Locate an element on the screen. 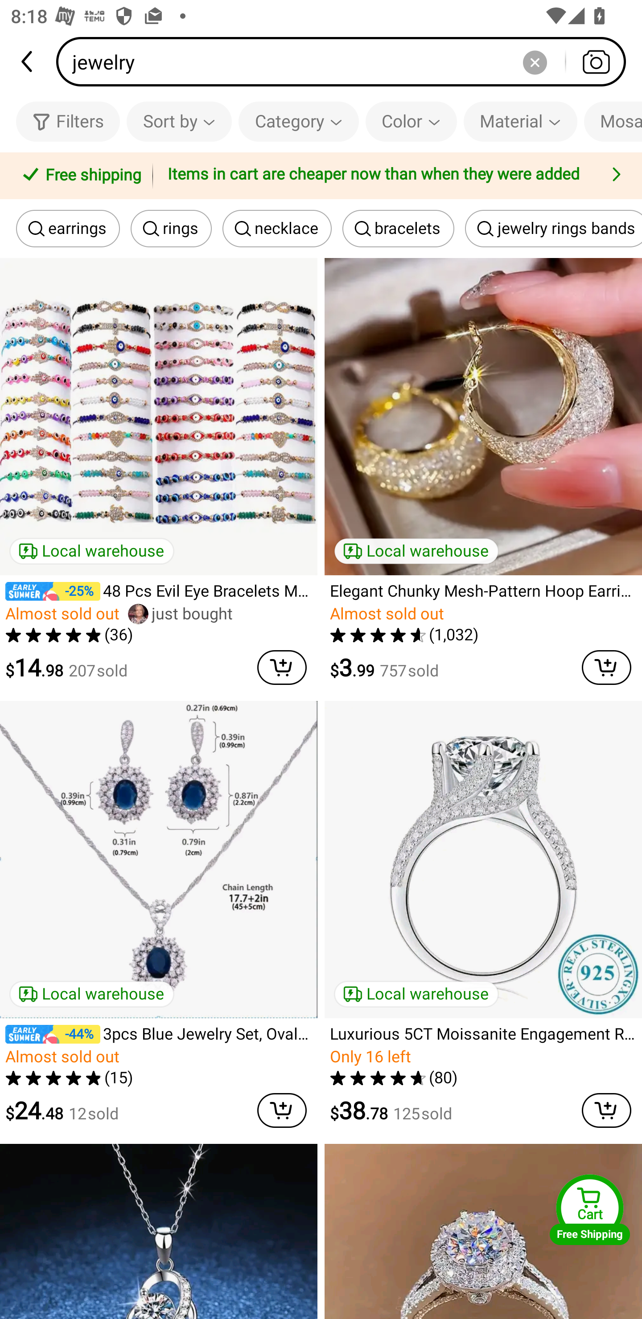 The image size is (642, 1319). Search by photo is located at coordinates (596, 61).